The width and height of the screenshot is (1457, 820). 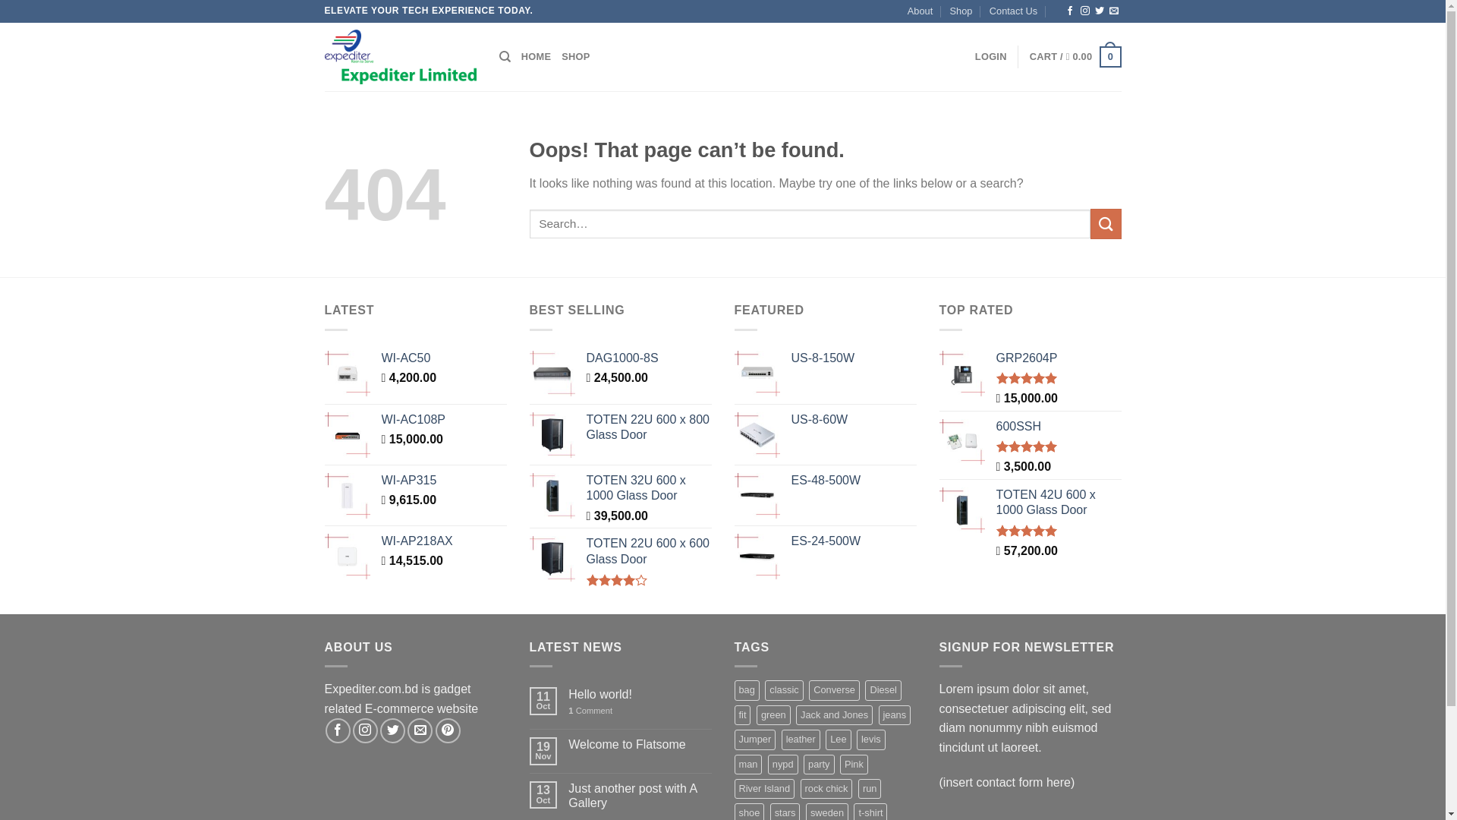 What do you see at coordinates (648, 551) in the screenshot?
I see `TOTEN 22U 600 x 600 Glass Door` at bounding box center [648, 551].